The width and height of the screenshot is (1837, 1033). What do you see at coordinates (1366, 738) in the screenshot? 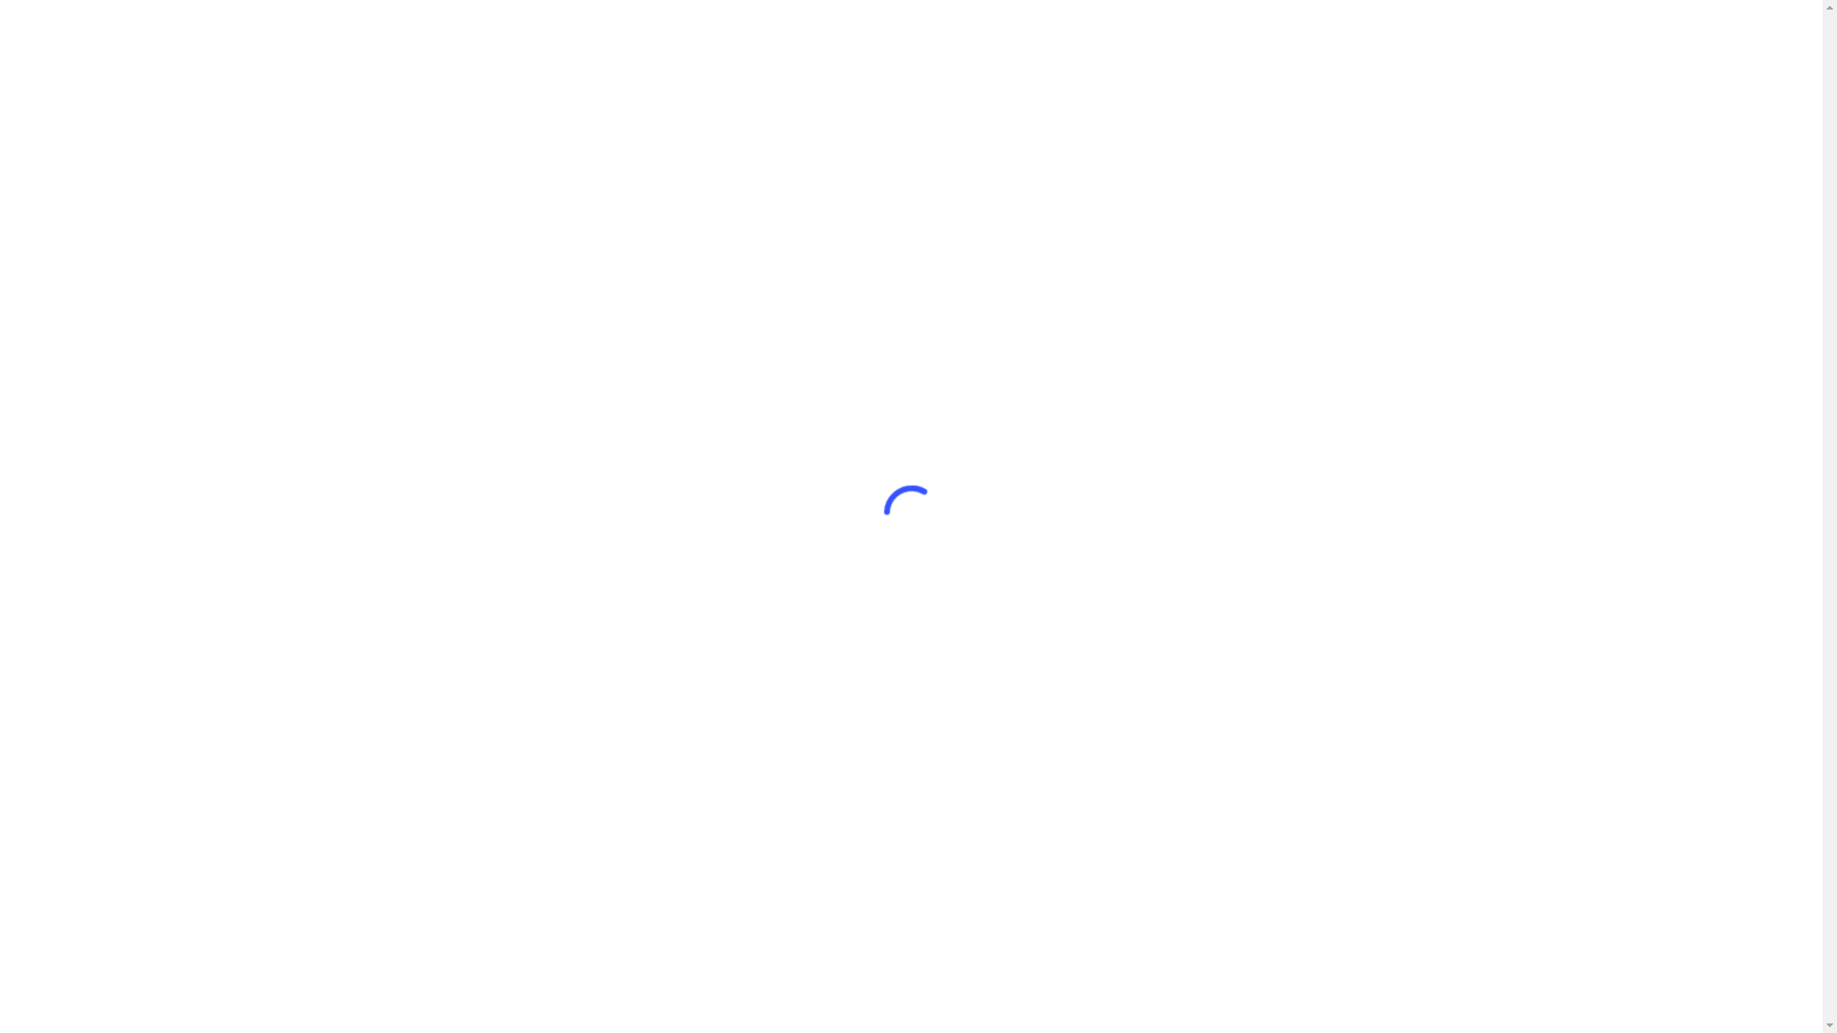
I see `Comments feed` at bounding box center [1366, 738].